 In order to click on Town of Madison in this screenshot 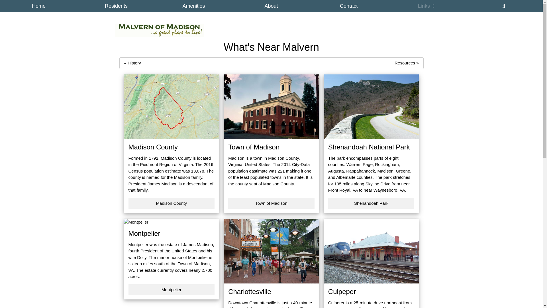, I will do `click(271, 204)`.